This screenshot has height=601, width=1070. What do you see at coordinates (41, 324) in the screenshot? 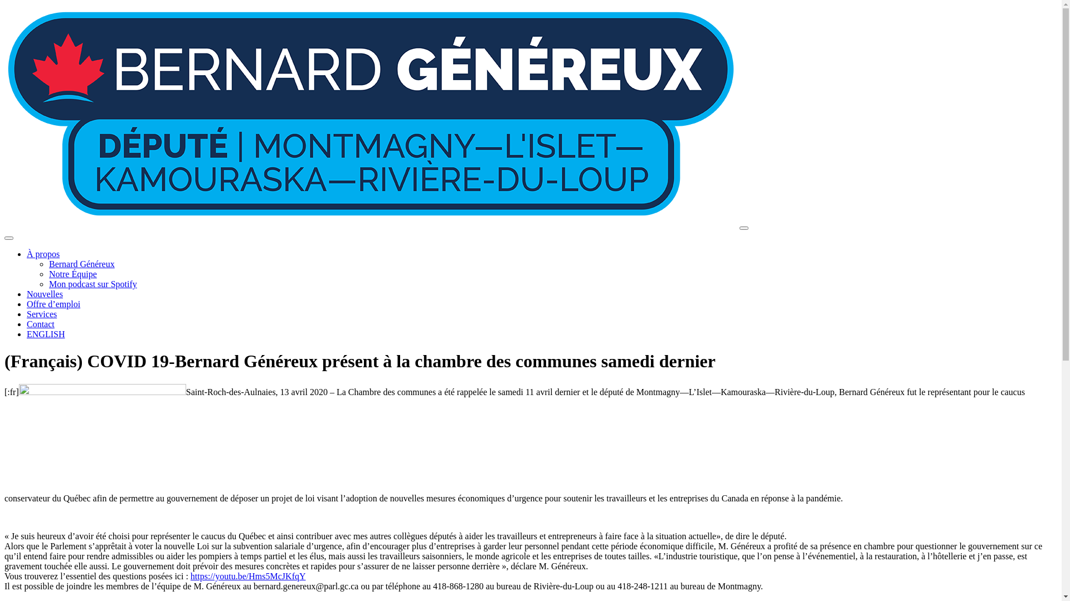
I see `Contact` at bounding box center [41, 324].